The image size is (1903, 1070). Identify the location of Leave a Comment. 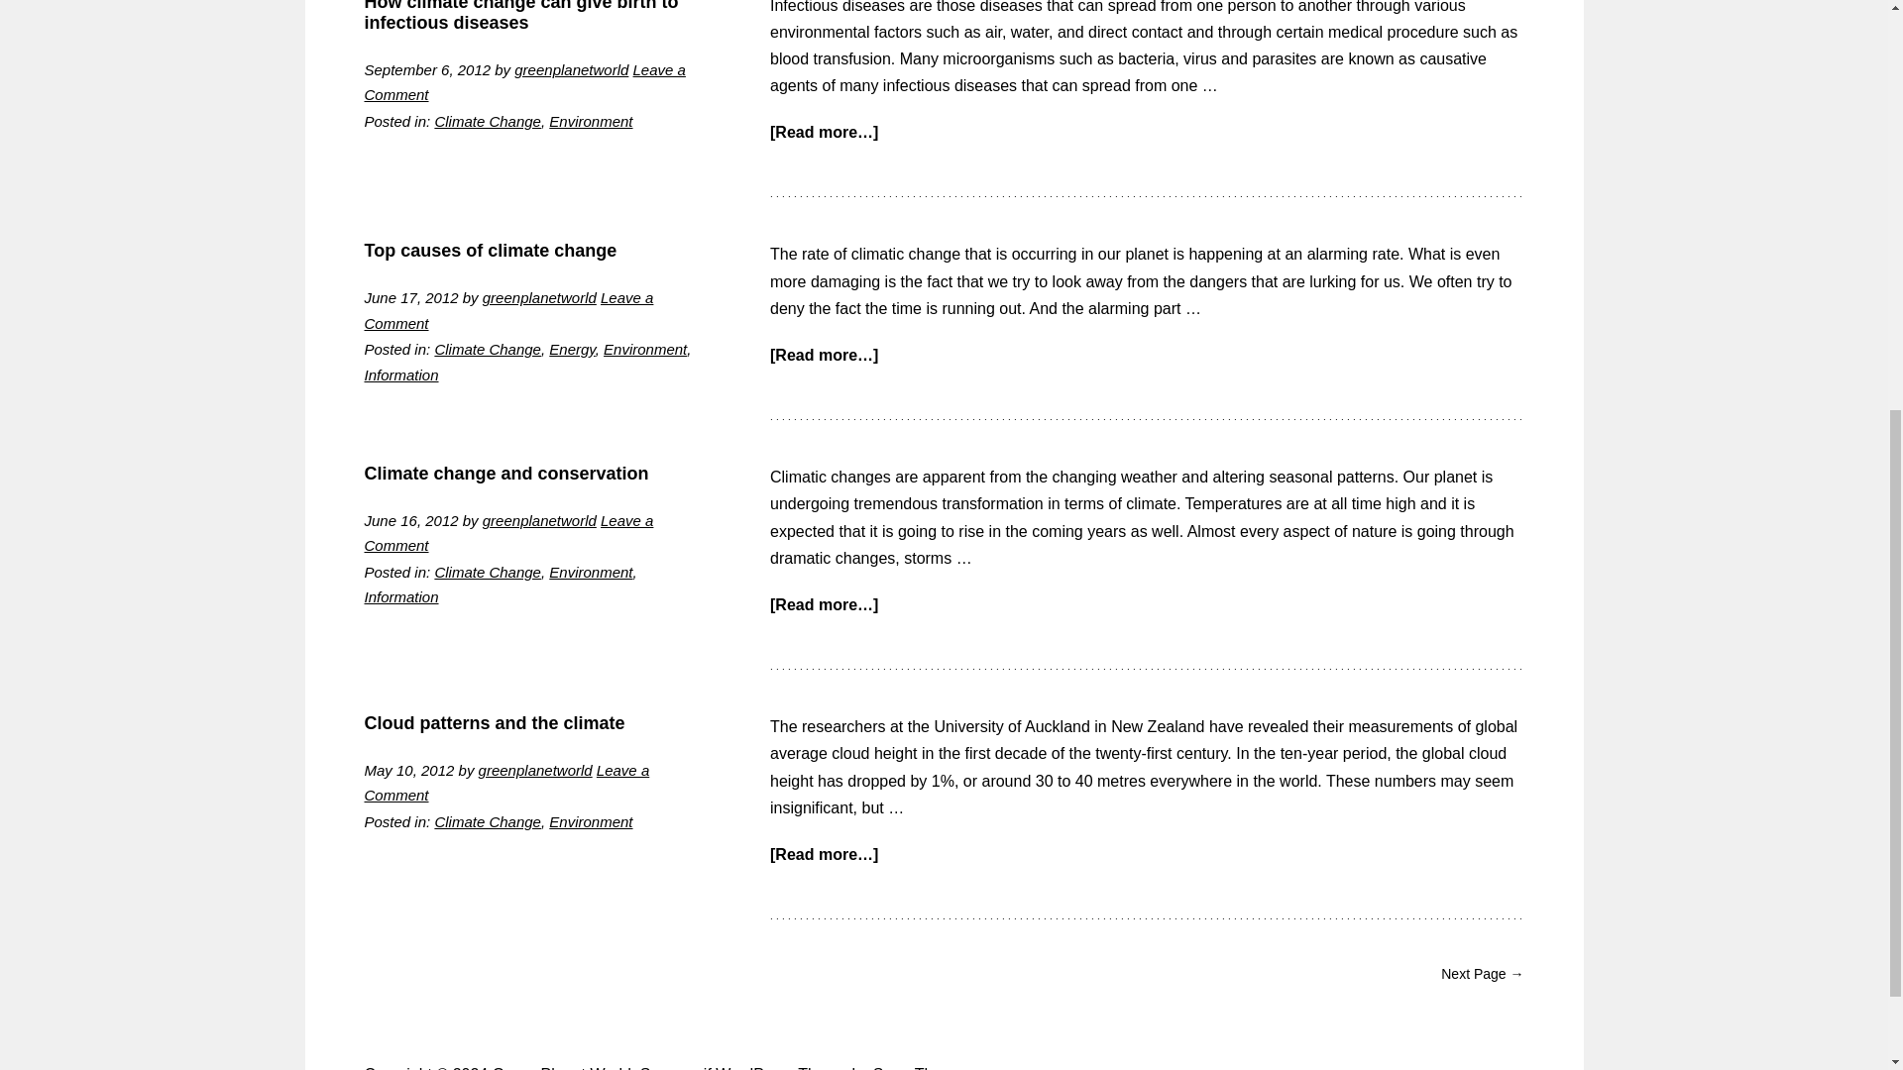
(525, 81).